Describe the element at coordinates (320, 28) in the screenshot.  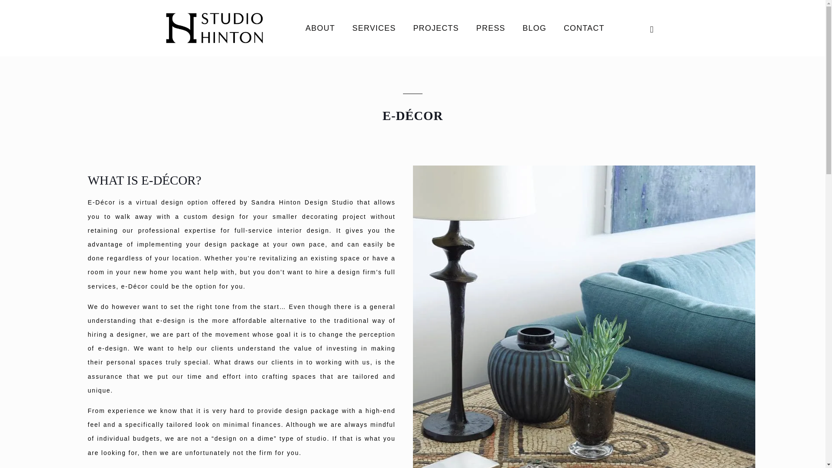
I see `ABOUT` at that location.